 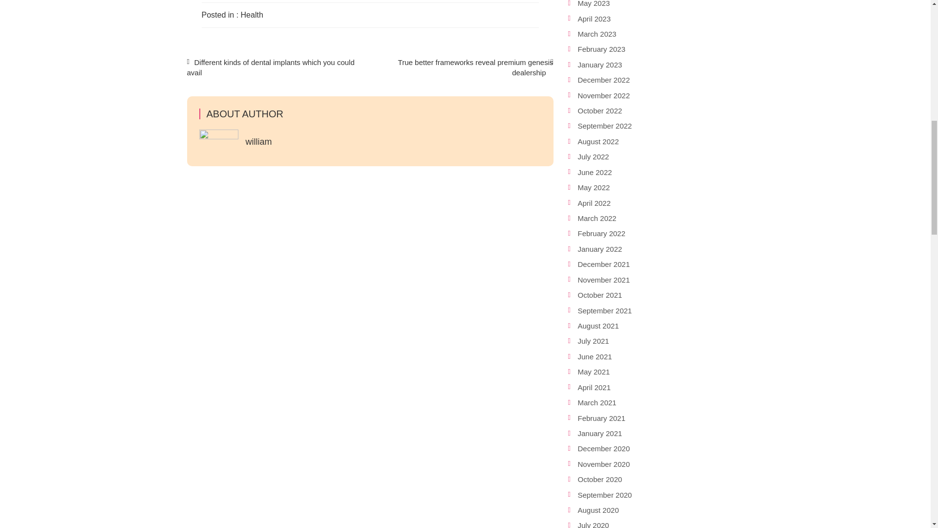 What do you see at coordinates (475, 67) in the screenshot?
I see `True better frameworks reveal premium genesis dealership` at bounding box center [475, 67].